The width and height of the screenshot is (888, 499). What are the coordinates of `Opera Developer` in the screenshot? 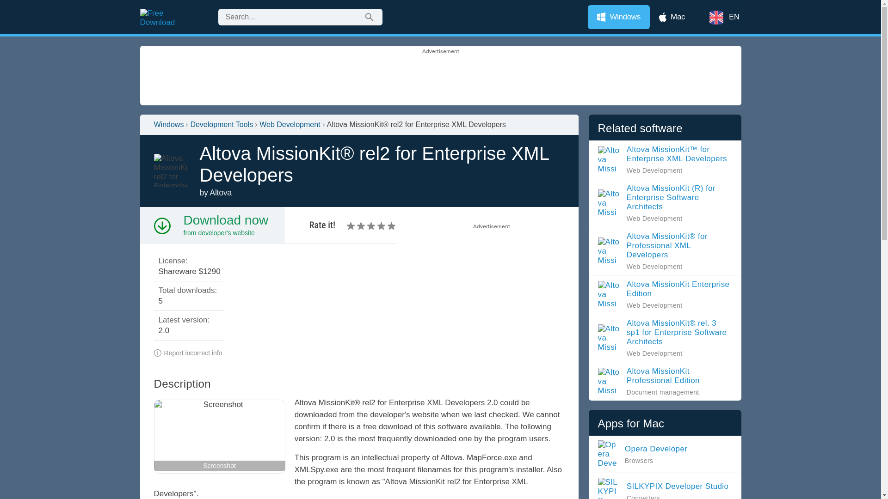 It's located at (646, 454).